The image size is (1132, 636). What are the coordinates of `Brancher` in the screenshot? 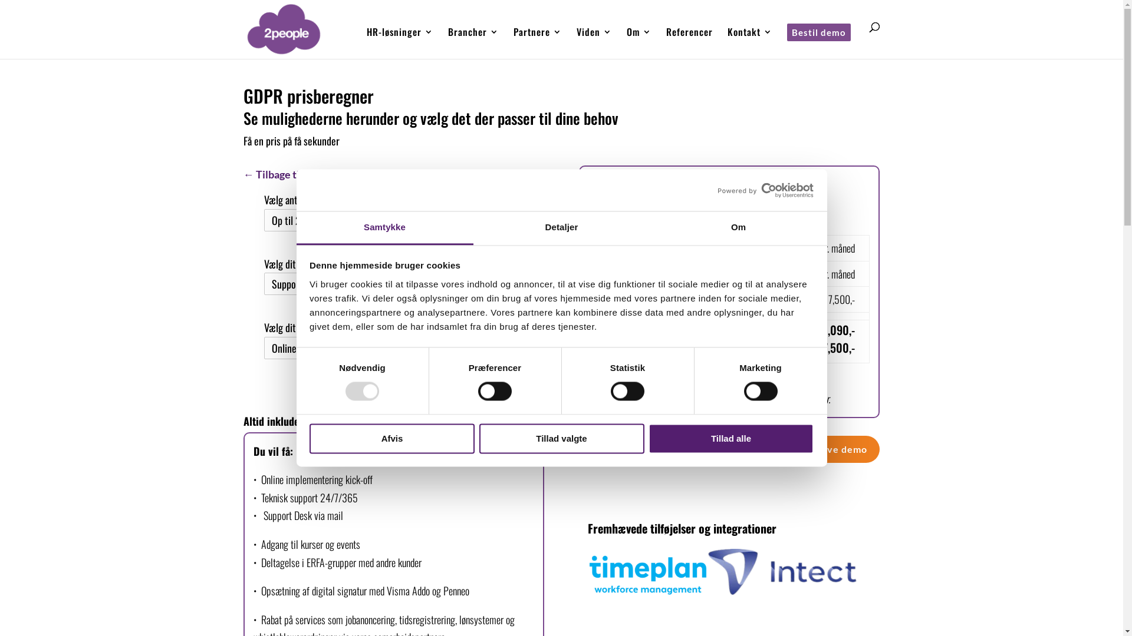 It's located at (473, 43).